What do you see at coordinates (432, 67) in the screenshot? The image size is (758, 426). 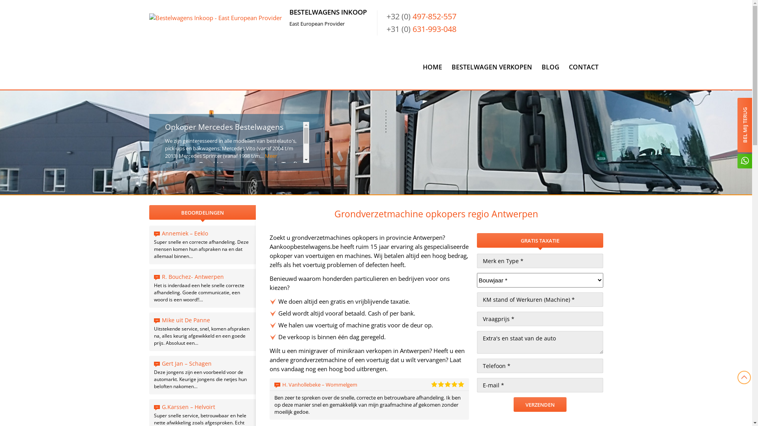 I see `HOME` at bounding box center [432, 67].